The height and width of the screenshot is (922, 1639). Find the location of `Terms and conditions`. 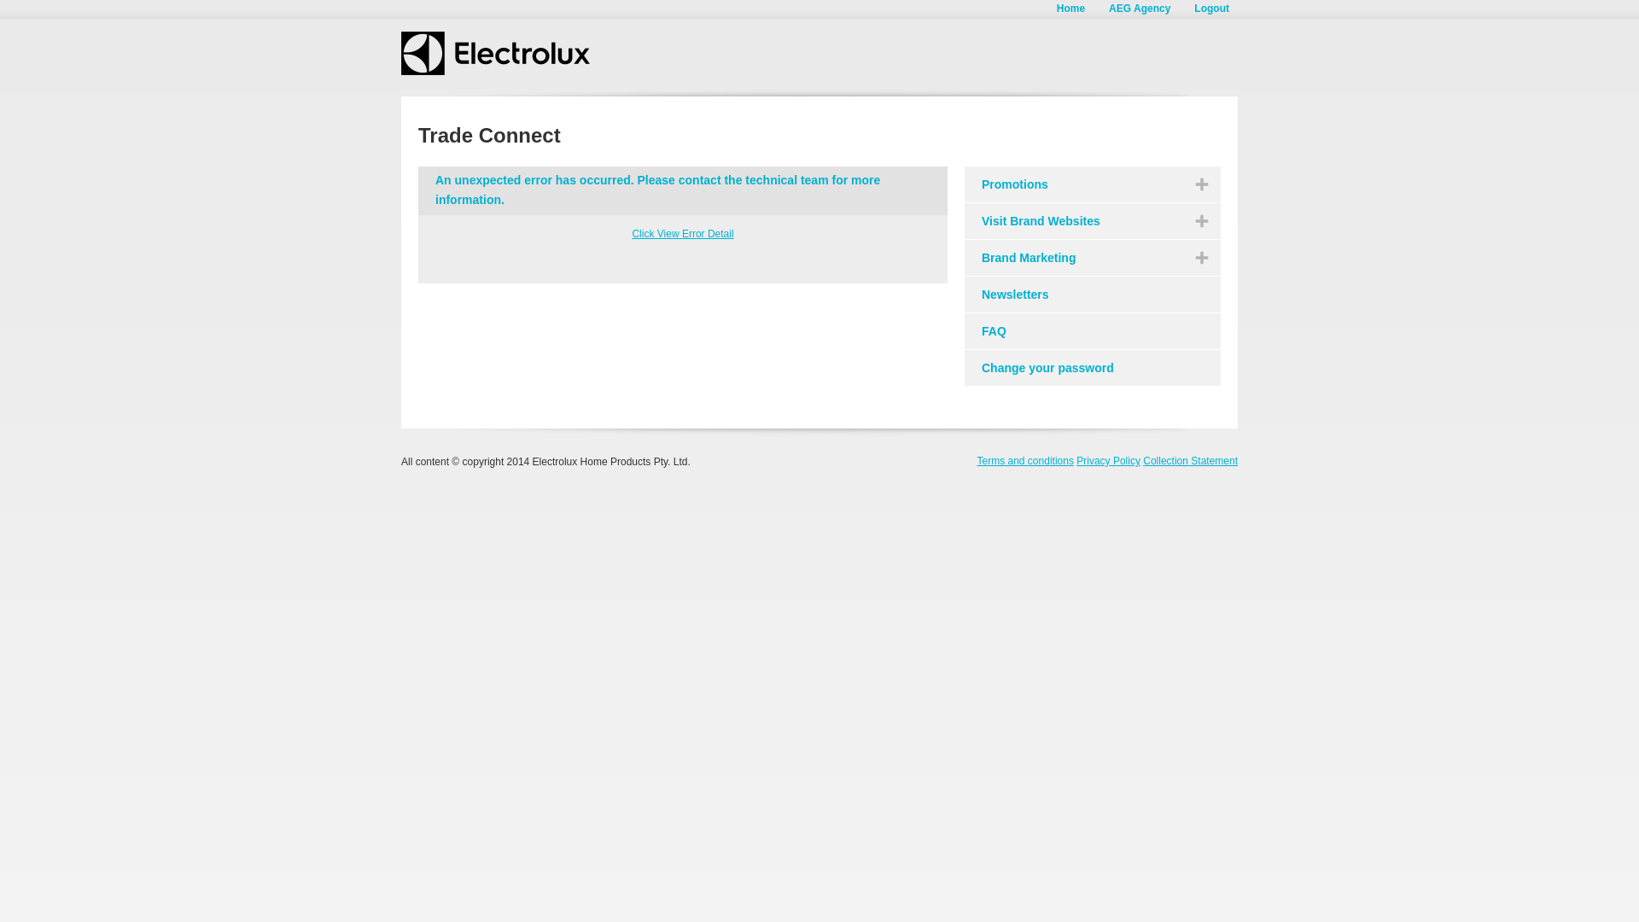

Terms and conditions is located at coordinates (1024, 461).